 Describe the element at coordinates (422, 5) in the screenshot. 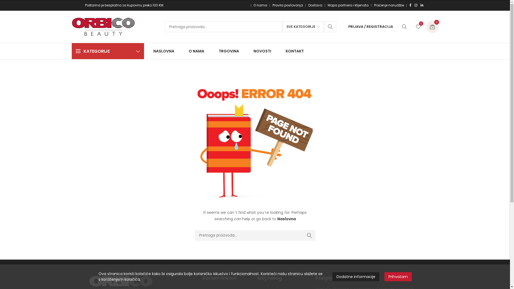

I see `LinkedIn` at that location.